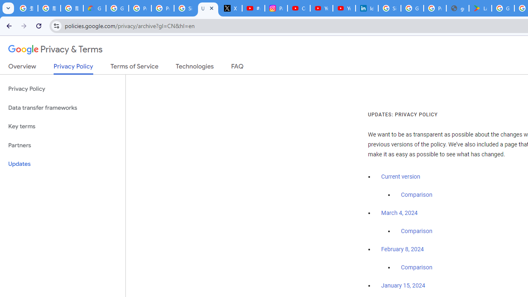 The height and width of the screenshot is (297, 528). I want to click on Current version, so click(401, 177).